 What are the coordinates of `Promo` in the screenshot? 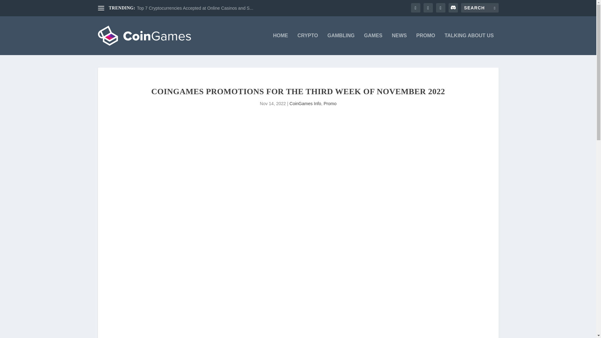 It's located at (330, 103).